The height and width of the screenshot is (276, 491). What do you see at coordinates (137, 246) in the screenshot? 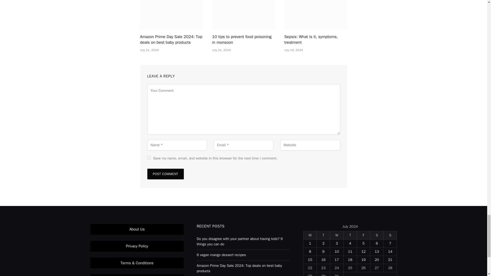
I see `Privacy Policy` at bounding box center [137, 246].